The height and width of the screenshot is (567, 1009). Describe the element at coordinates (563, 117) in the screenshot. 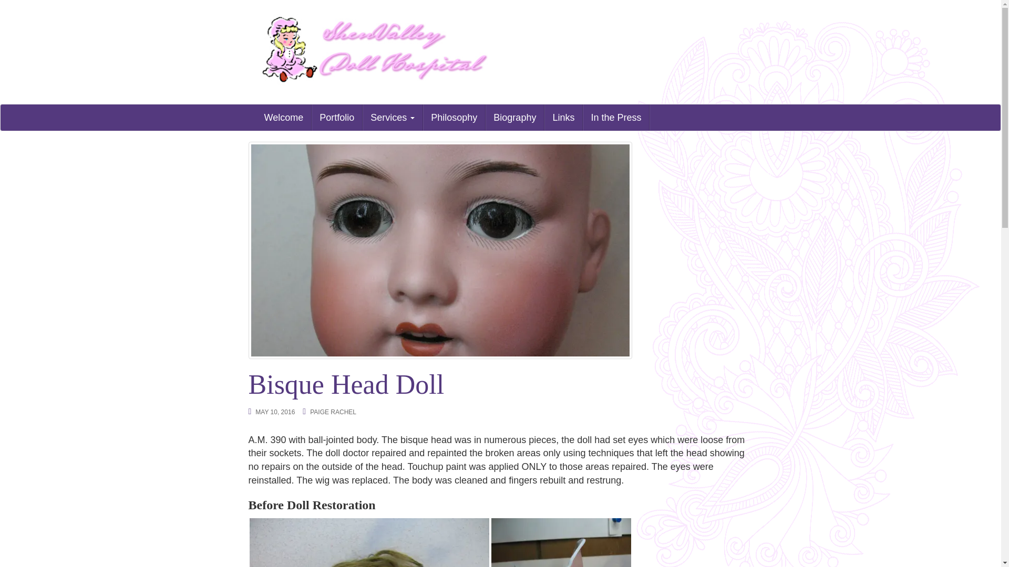

I see `Links` at that location.